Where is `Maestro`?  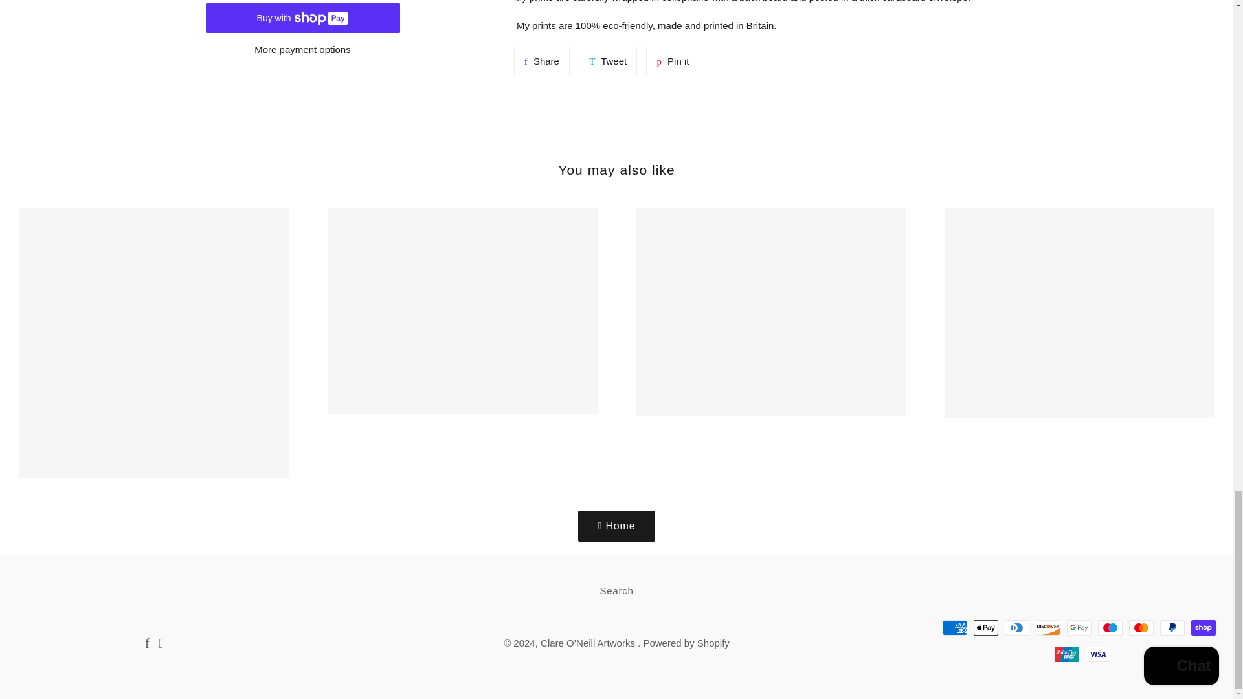 Maestro is located at coordinates (1110, 627).